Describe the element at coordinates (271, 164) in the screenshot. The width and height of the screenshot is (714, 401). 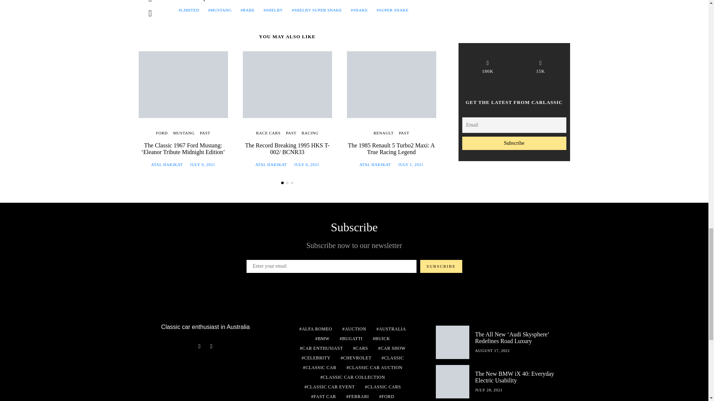
I see `View all posts by Atal Hakikat` at that location.